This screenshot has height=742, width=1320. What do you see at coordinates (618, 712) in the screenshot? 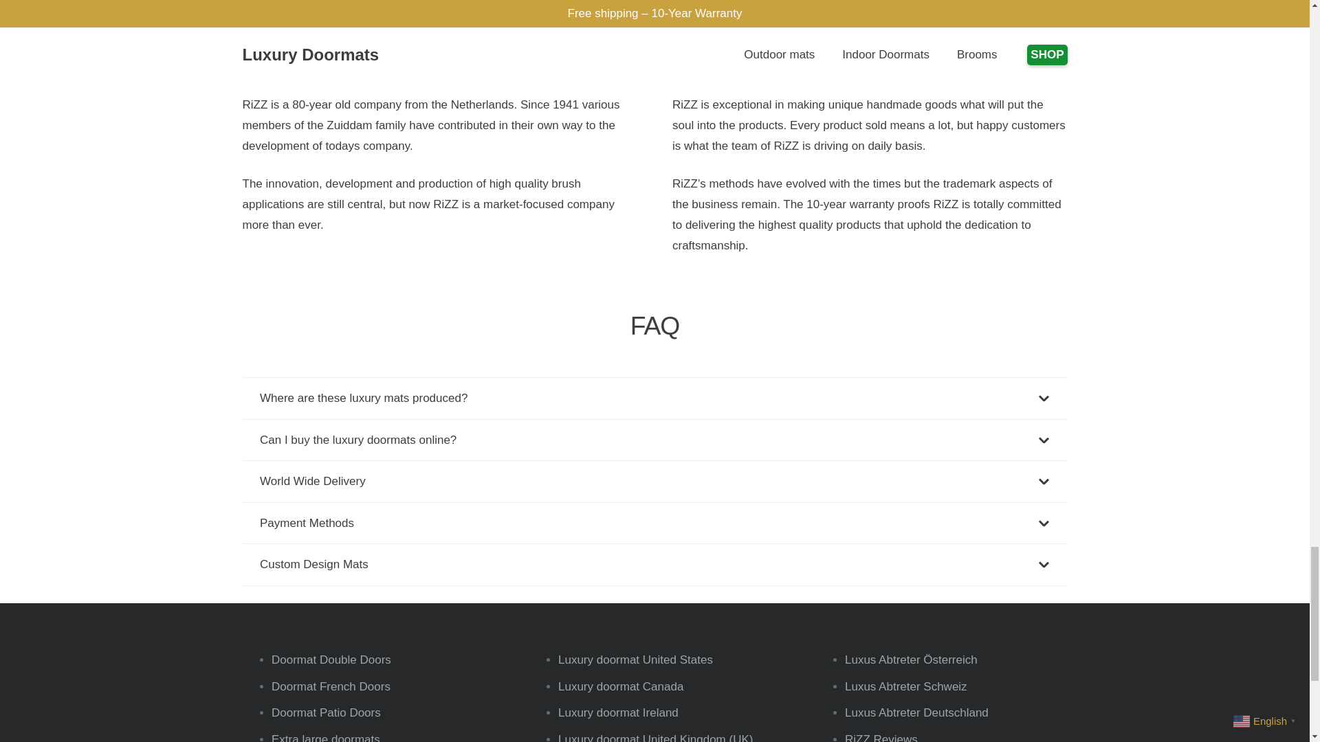
I see `Luxury doormat Ireland` at bounding box center [618, 712].